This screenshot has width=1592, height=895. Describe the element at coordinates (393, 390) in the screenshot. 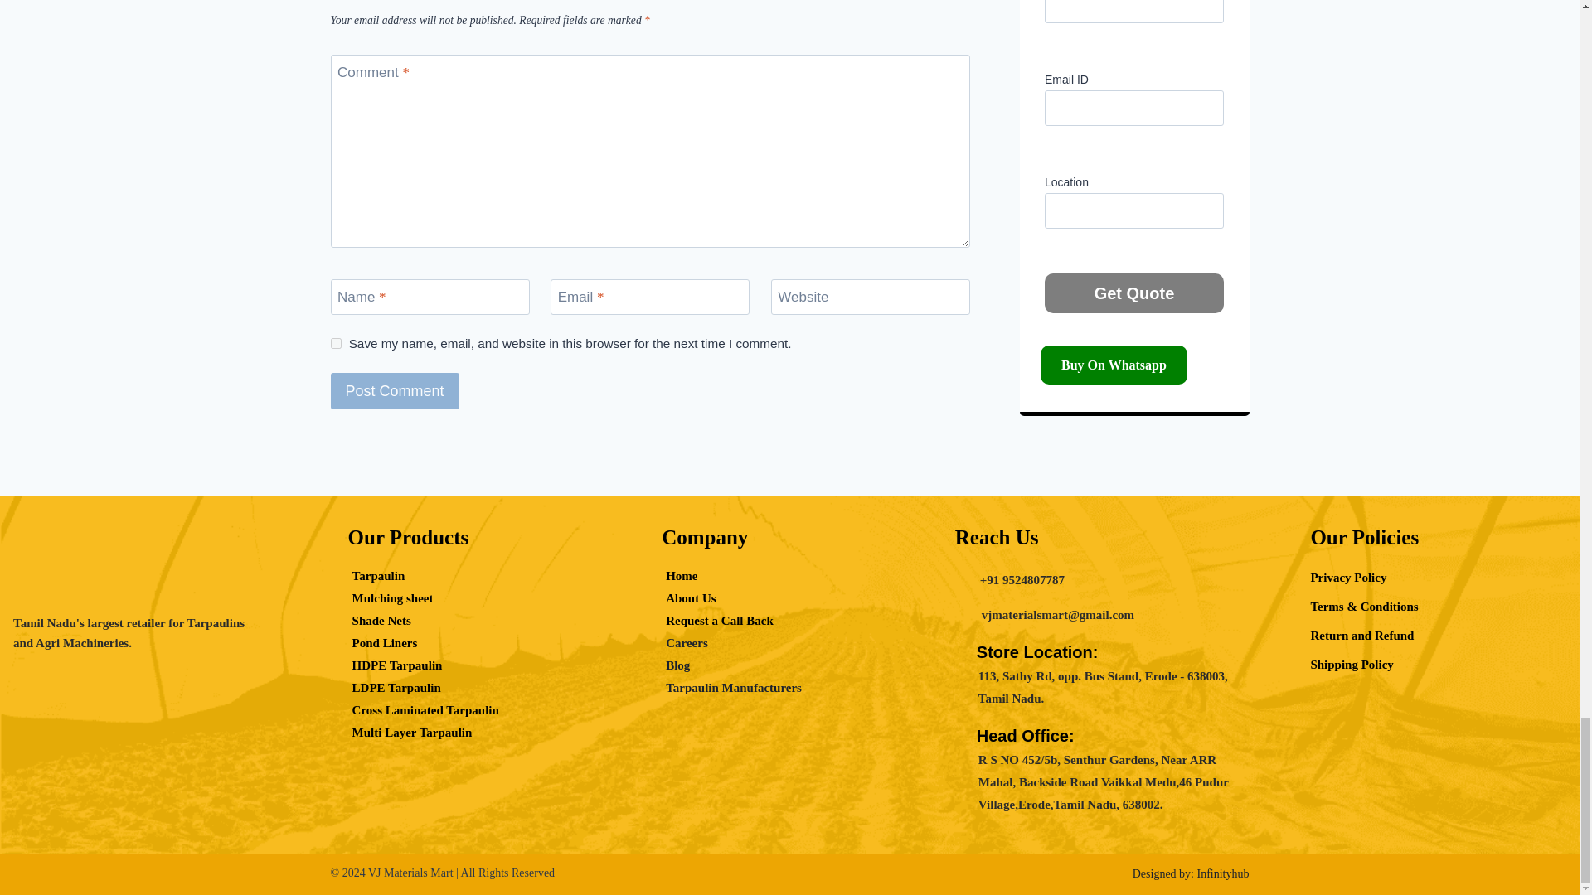

I see `Post Comment` at that location.